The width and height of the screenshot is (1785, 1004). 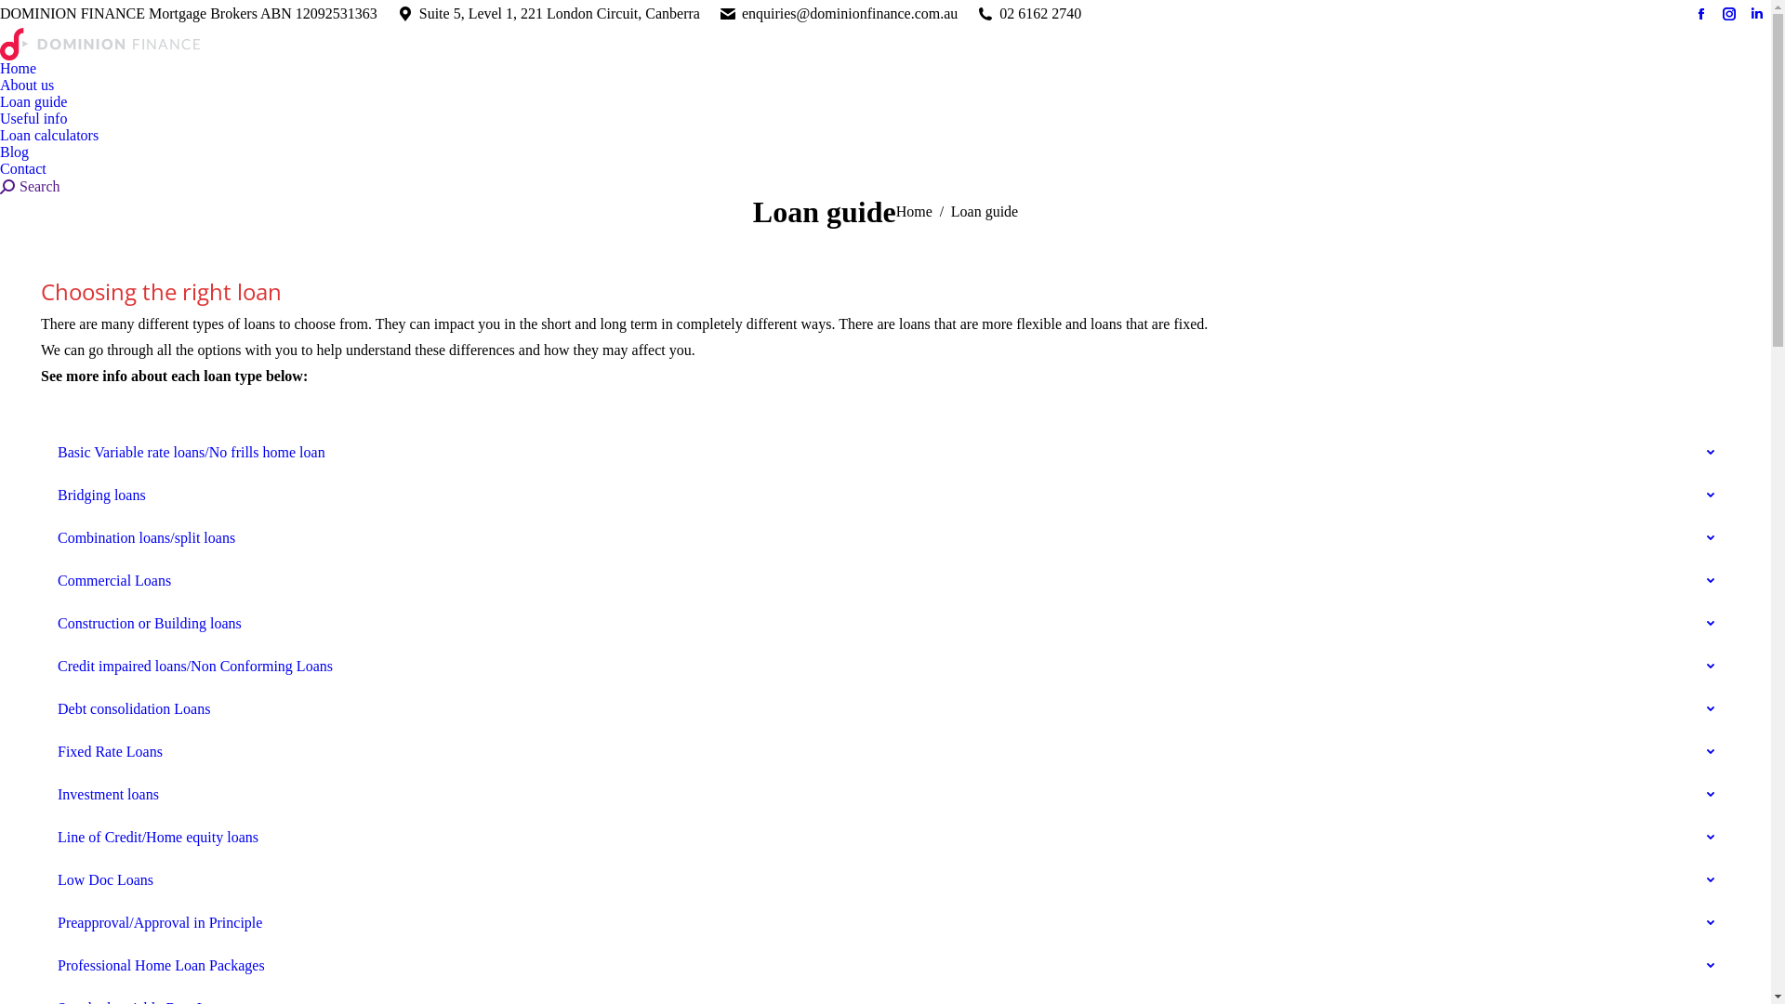 What do you see at coordinates (19, 68) in the screenshot?
I see `Home` at bounding box center [19, 68].